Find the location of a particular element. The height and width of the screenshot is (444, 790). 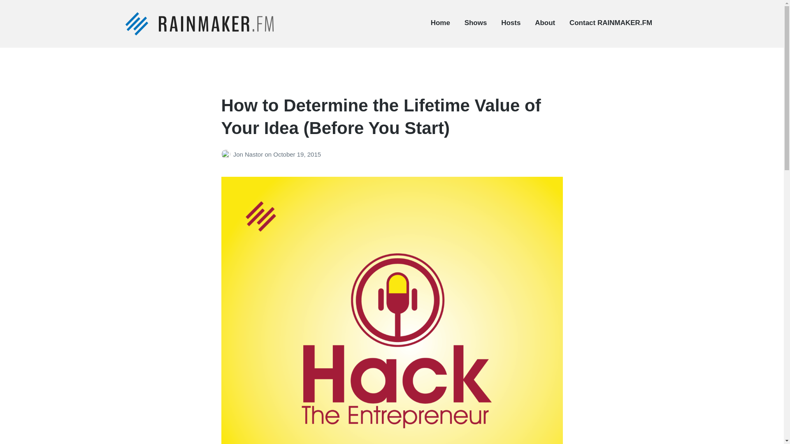

About is located at coordinates (545, 23).